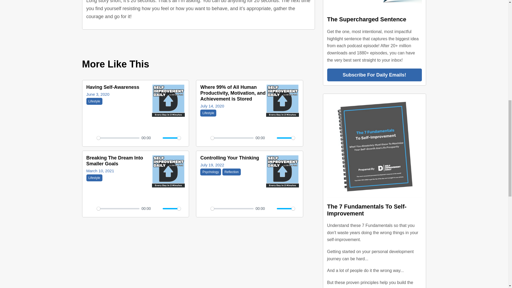 This screenshot has width=512, height=288. Describe the element at coordinates (232, 138) in the screenshot. I see `0` at that location.